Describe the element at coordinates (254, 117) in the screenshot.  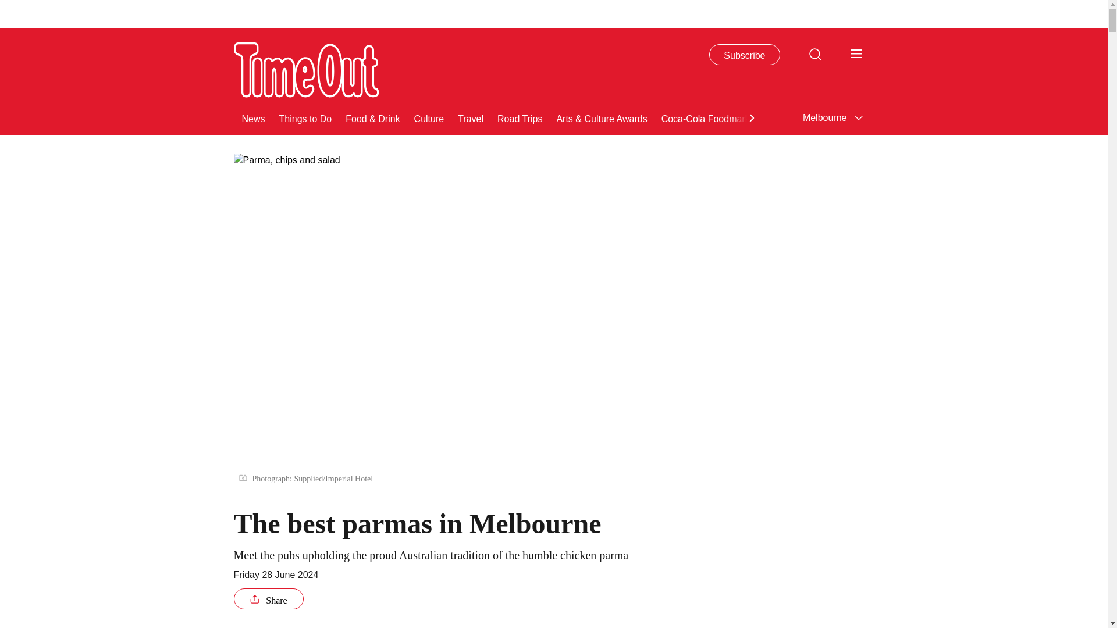
I see `News` at that location.